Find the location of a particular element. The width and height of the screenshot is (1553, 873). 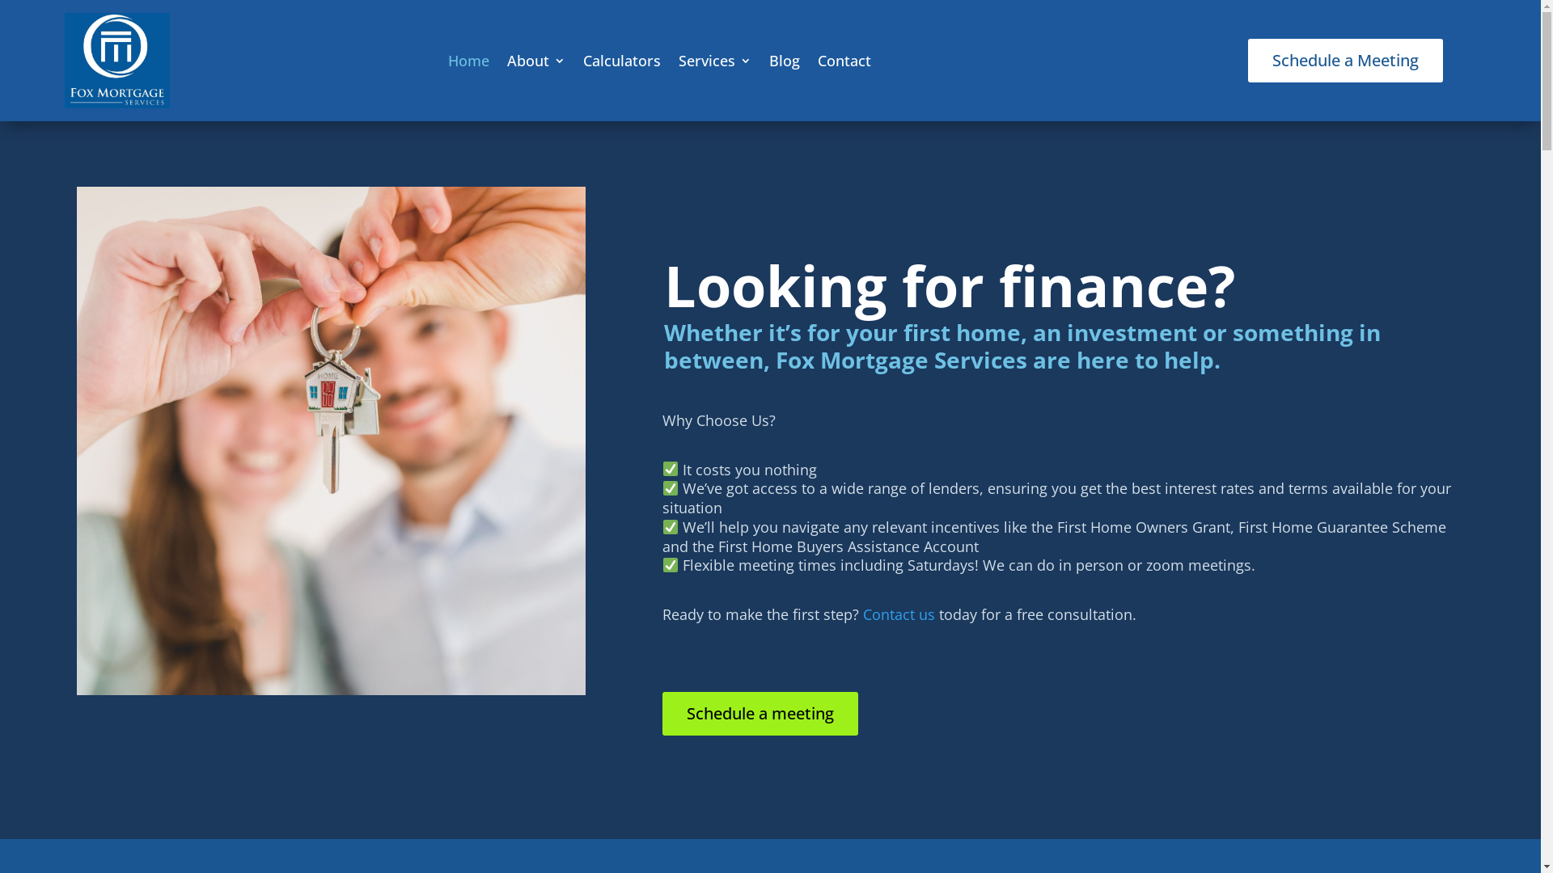

Services is located at coordinates (715, 60).